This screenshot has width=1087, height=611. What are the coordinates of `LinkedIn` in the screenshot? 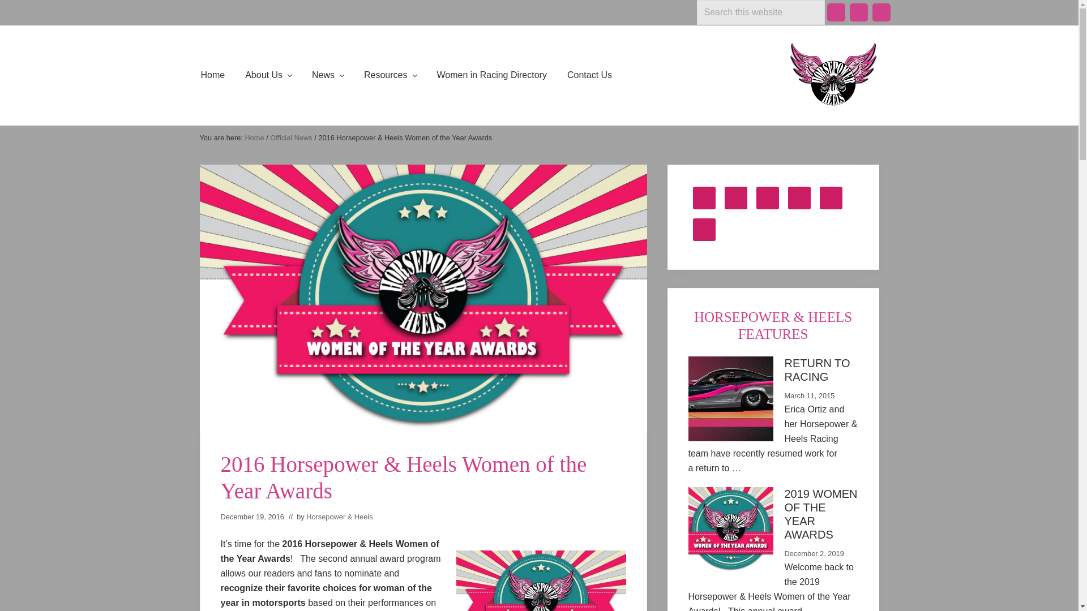 It's located at (858, 12).